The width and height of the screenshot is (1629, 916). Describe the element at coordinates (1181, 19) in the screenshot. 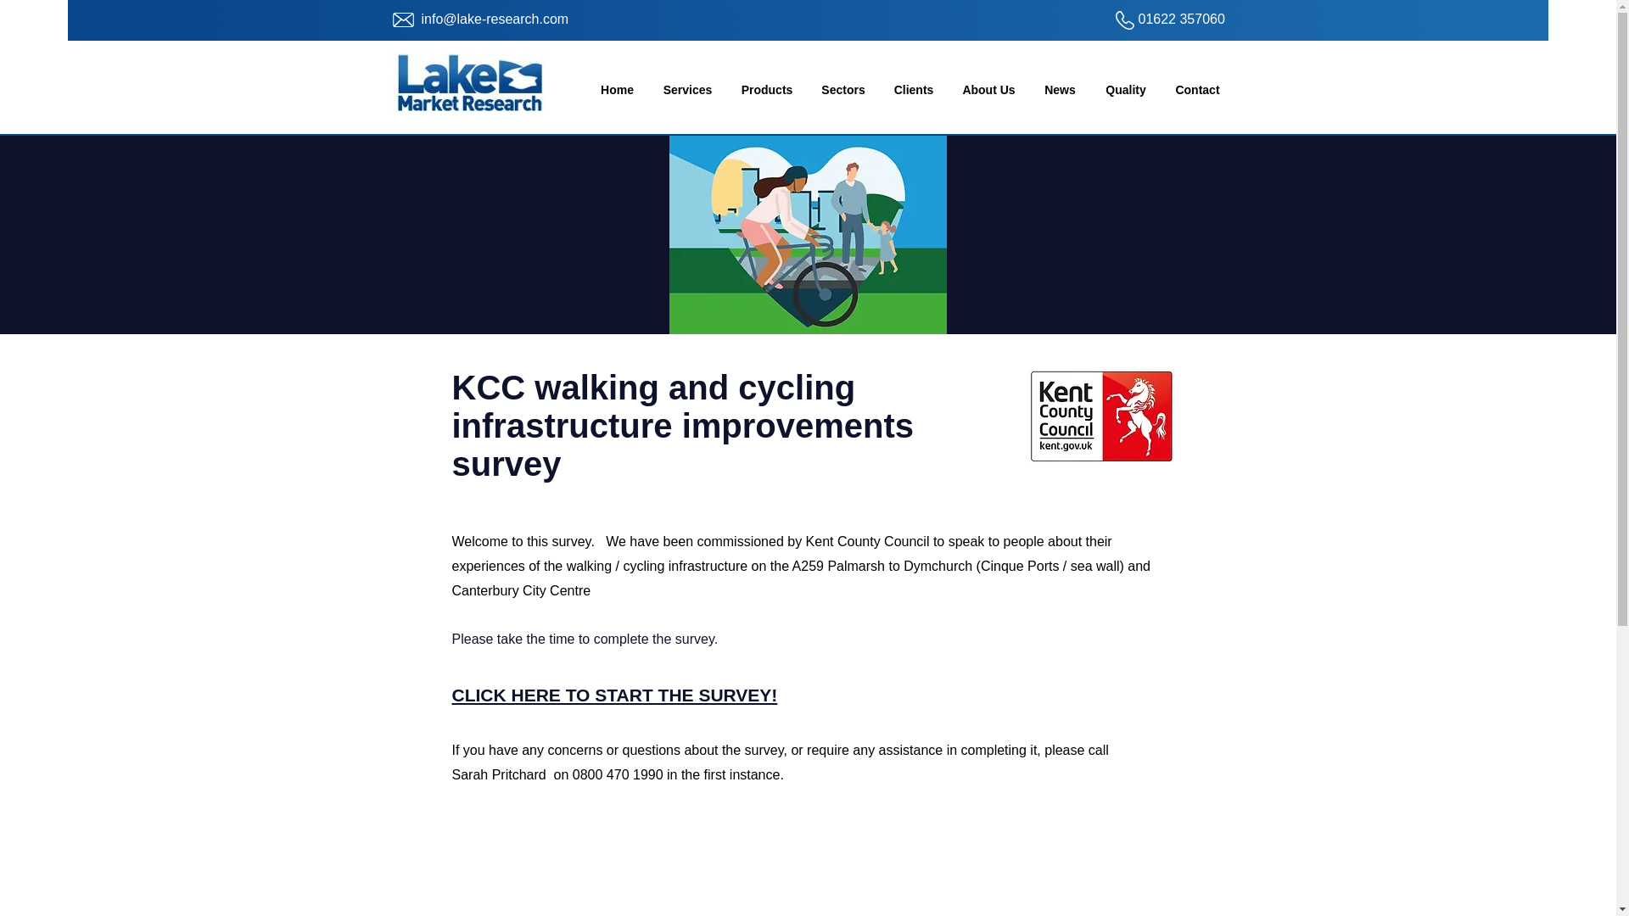

I see `01622 357060` at that location.